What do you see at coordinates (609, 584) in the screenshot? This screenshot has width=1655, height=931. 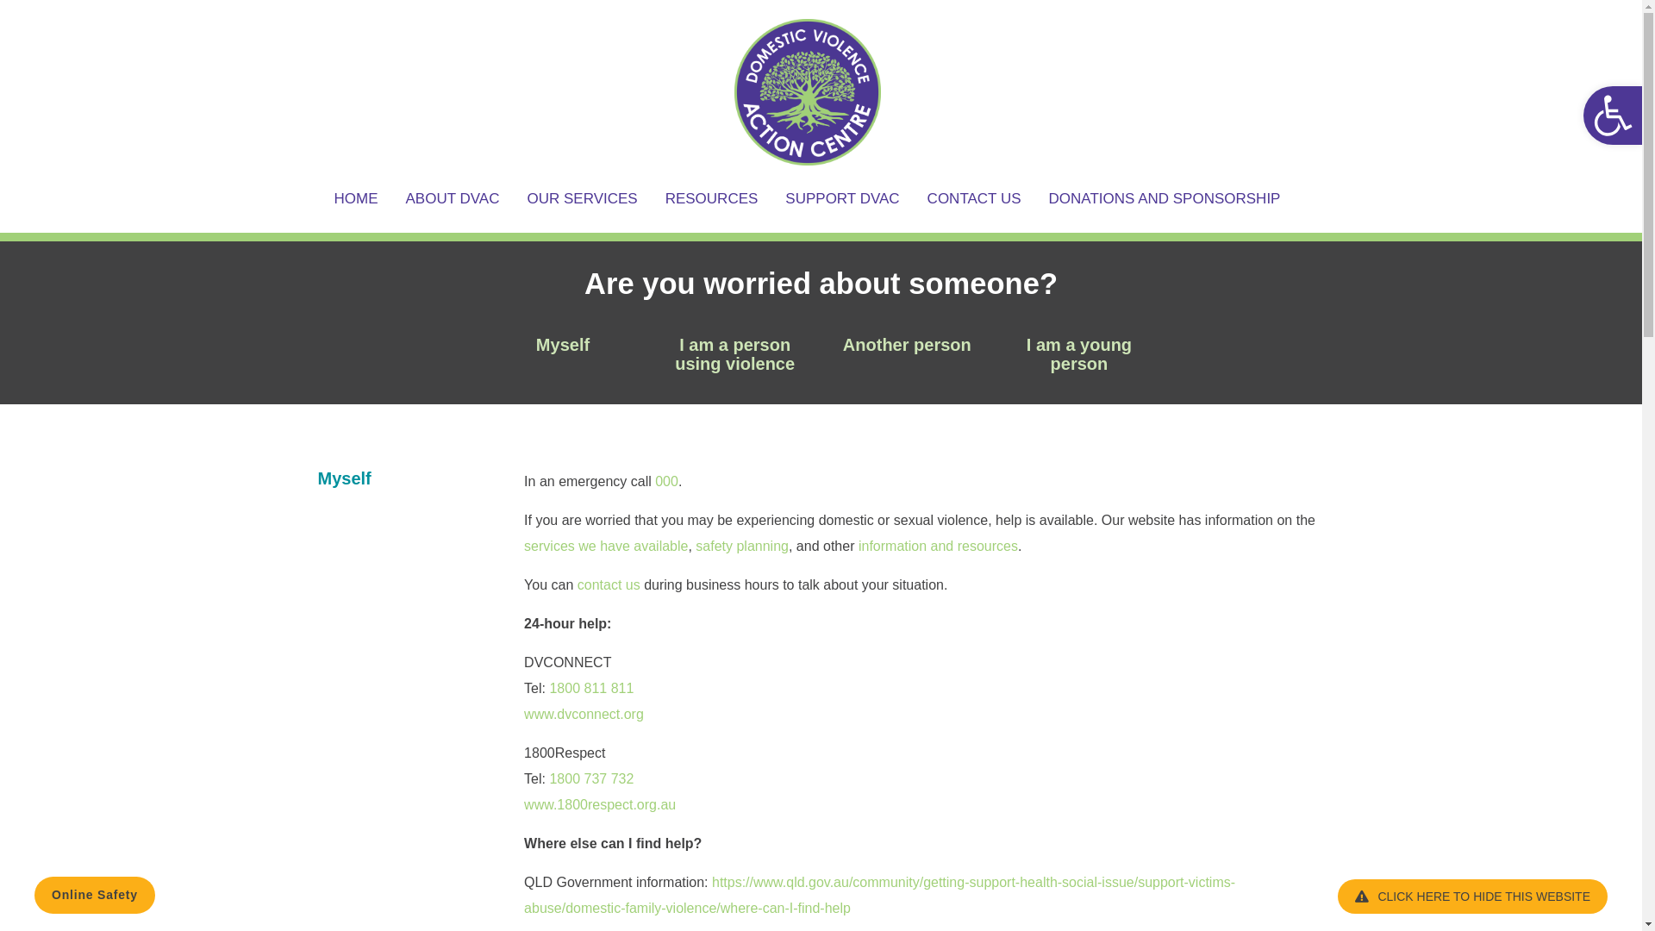 I see `contact us` at bounding box center [609, 584].